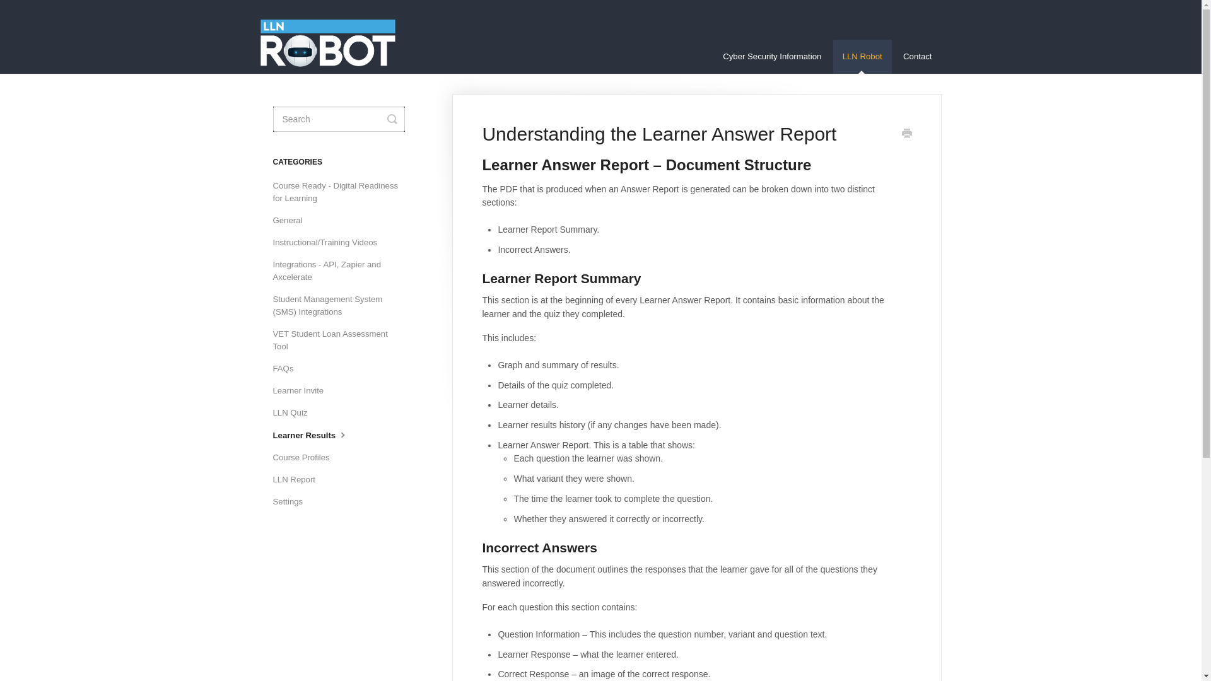 The height and width of the screenshot is (681, 1211). I want to click on Settings, so click(293, 502).